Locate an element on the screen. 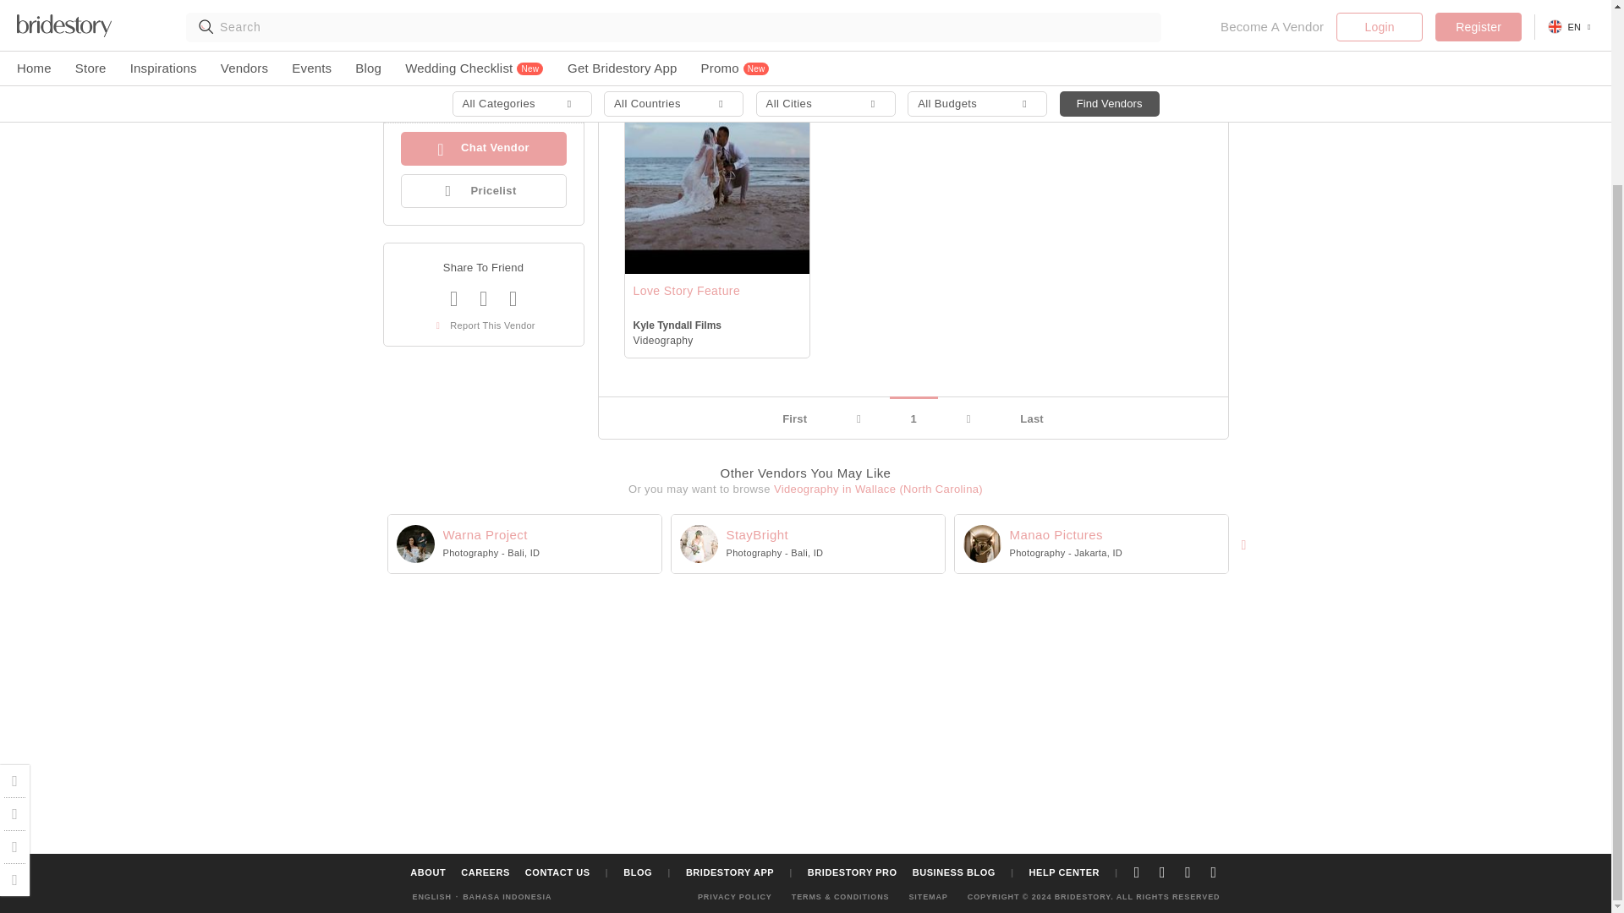 The image size is (1624, 913). StayBright is located at coordinates (699, 544).